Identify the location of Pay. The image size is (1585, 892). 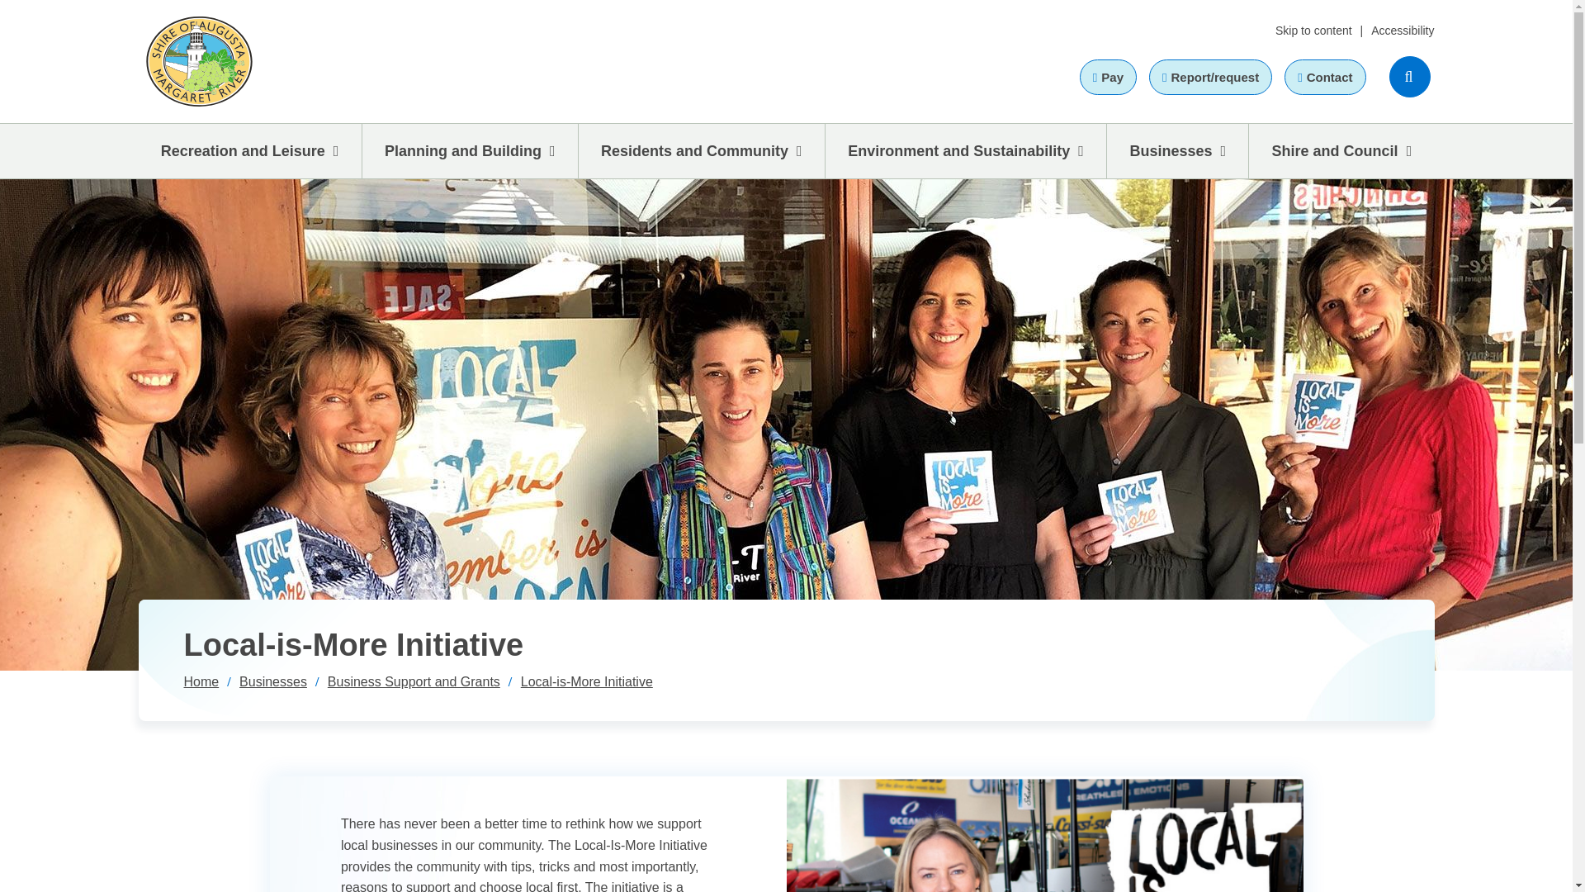
(1108, 77).